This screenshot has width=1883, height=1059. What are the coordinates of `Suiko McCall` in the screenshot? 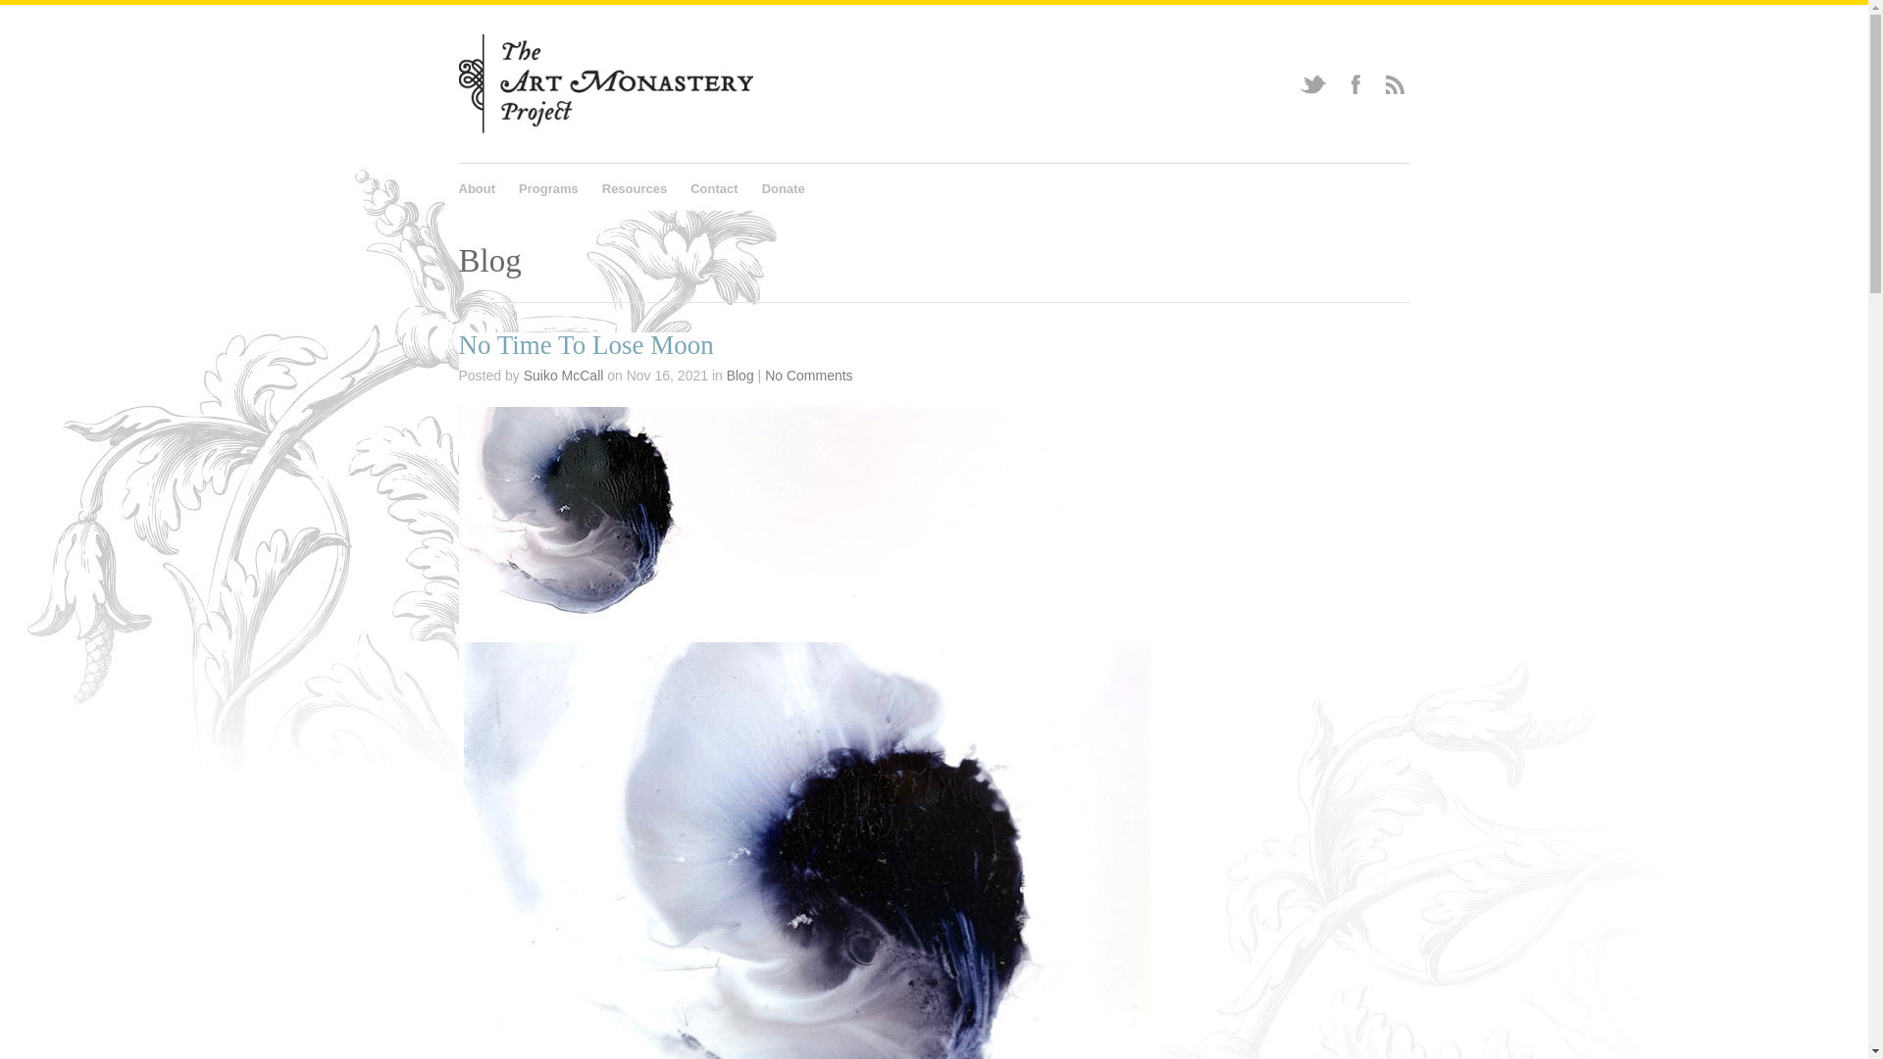 It's located at (563, 375).